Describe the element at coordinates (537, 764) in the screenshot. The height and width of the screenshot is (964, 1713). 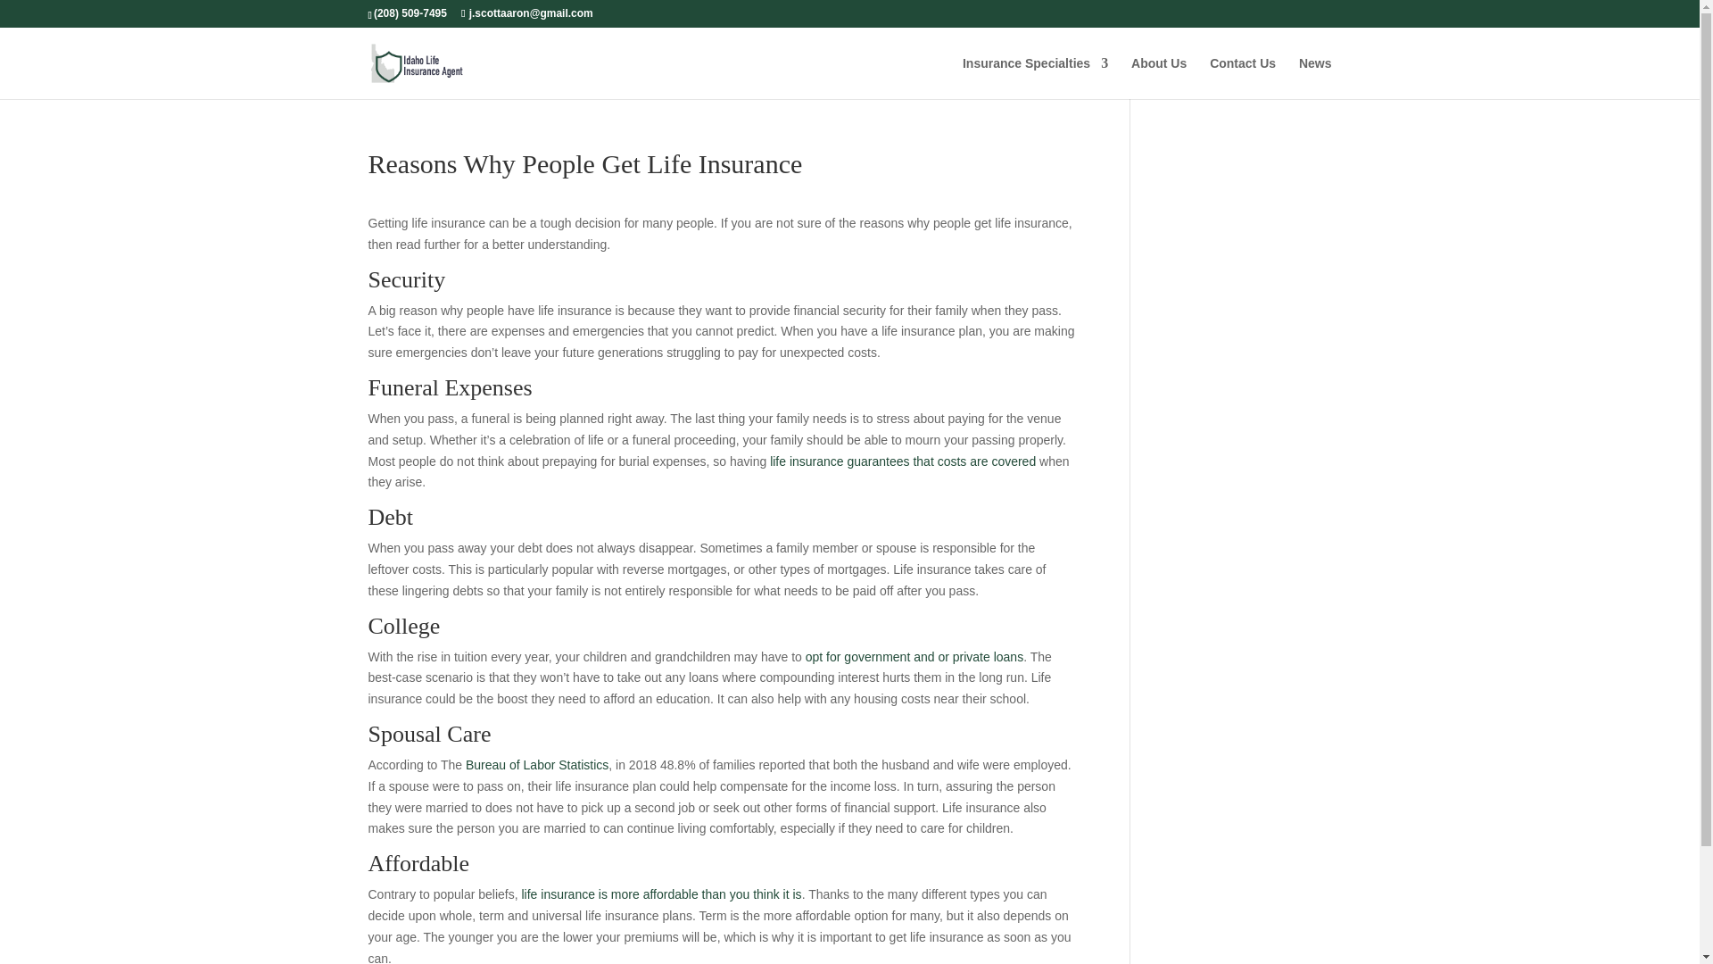
I see `Bureau of Labor Statistics` at that location.